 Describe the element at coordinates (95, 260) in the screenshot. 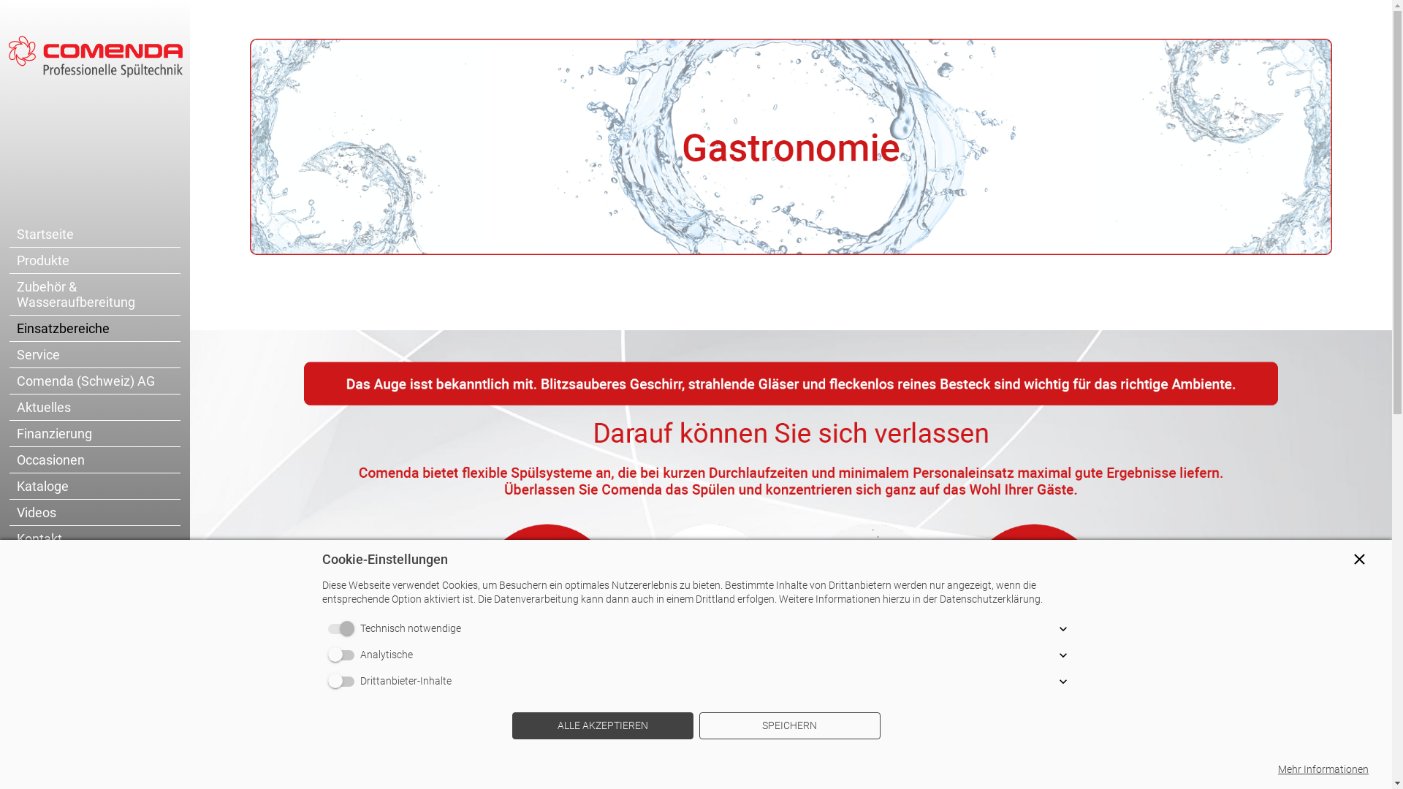

I see `Produkte` at that location.